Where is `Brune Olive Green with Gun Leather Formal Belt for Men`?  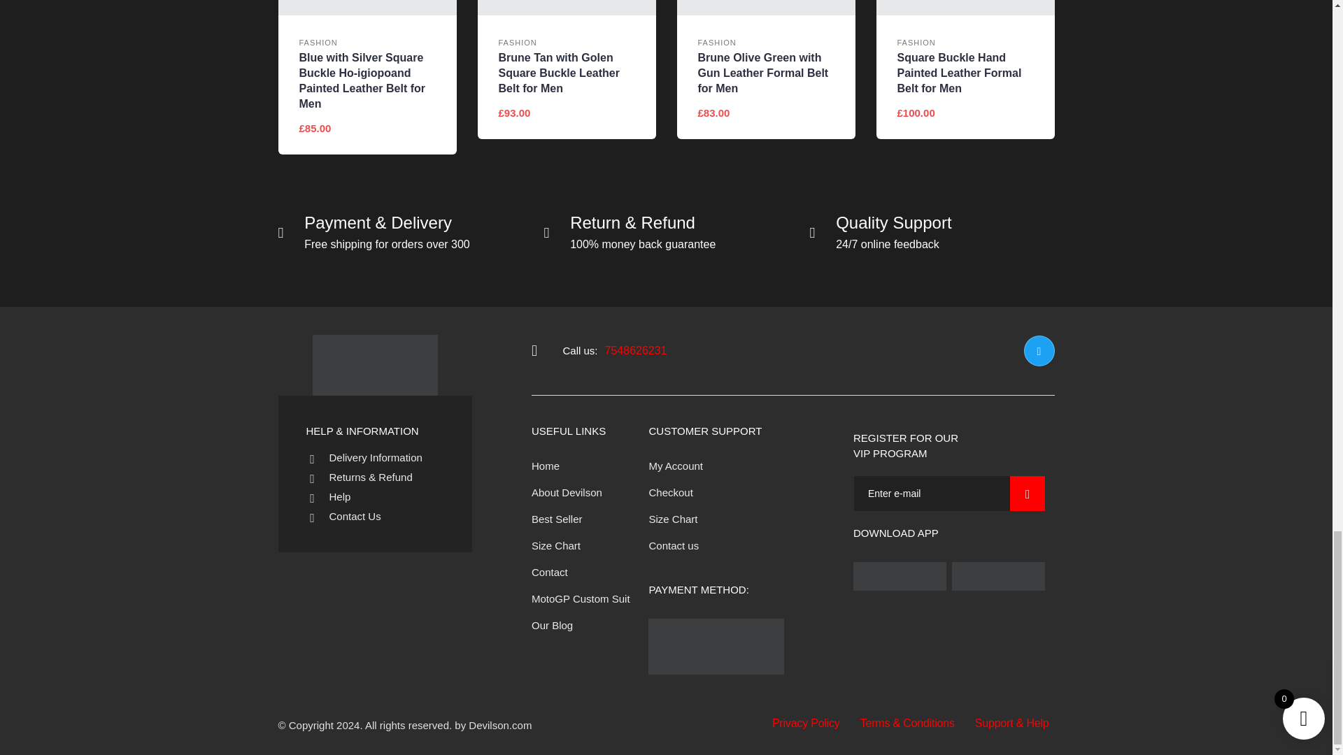
Brune Olive Green with Gun Leather Formal Belt for Men is located at coordinates (766, 73).